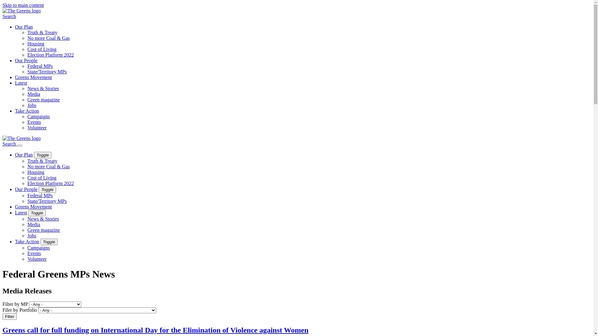  What do you see at coordinates (37, 213) in the screenshot?
I see `Toggle` at bounding box center [37, 213].